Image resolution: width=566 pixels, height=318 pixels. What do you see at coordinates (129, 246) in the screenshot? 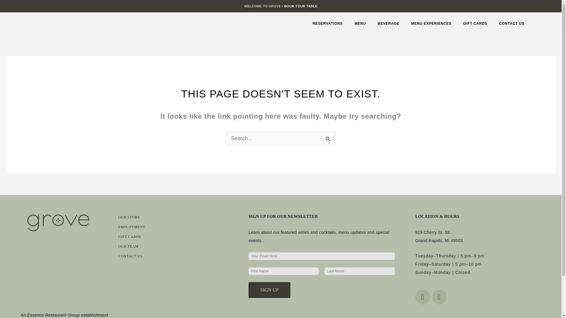
I see `OUR TEAM` at bounding box center [129, 246].